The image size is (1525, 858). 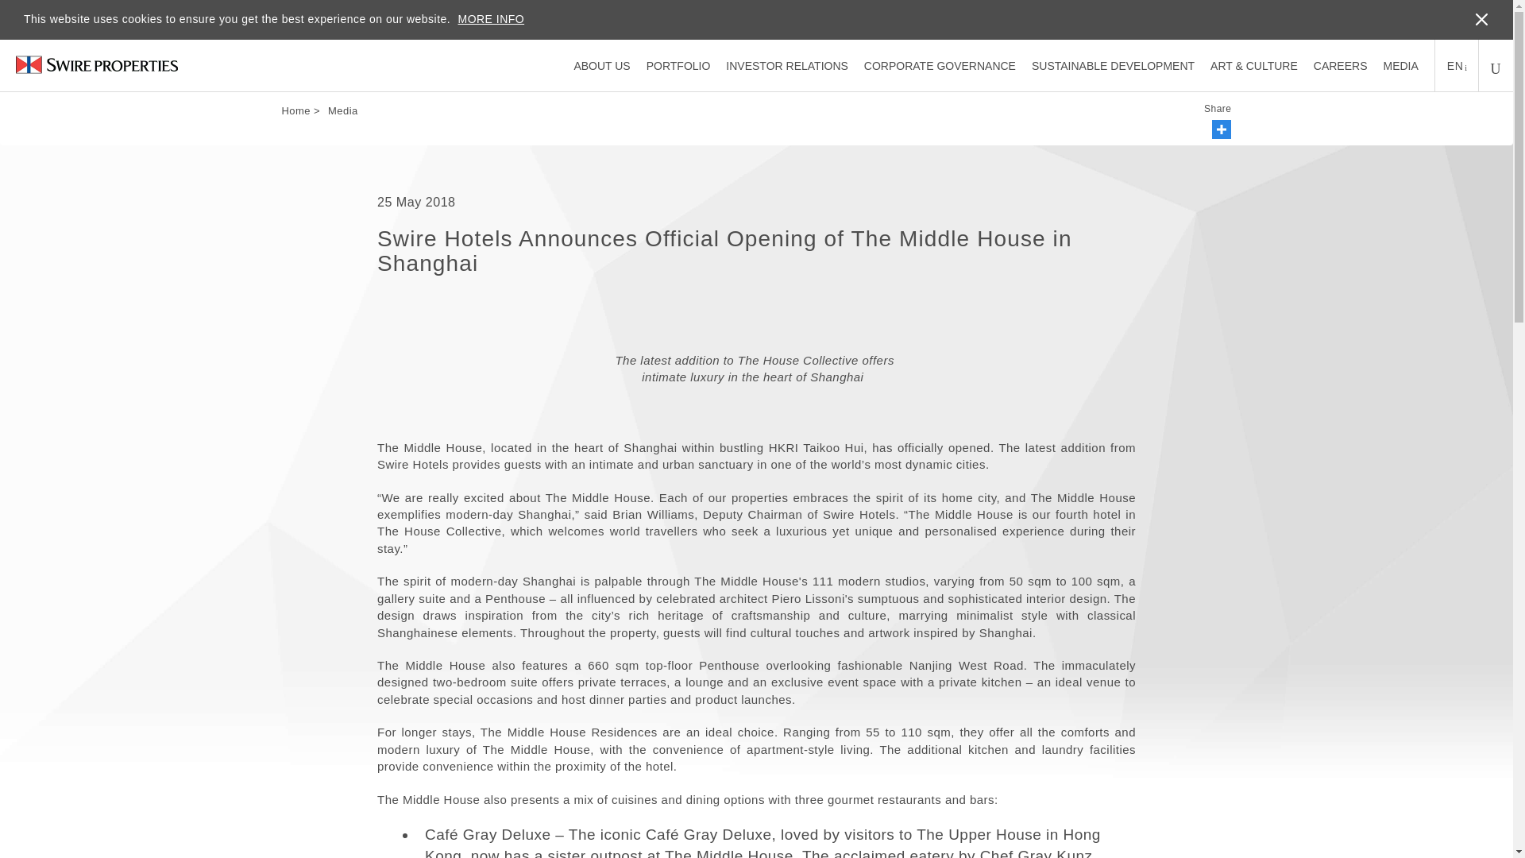 What do you see at coordinates (678, 65) in the screenshot?
I see `PORTFOLIO` at bounding box center [678, 65].